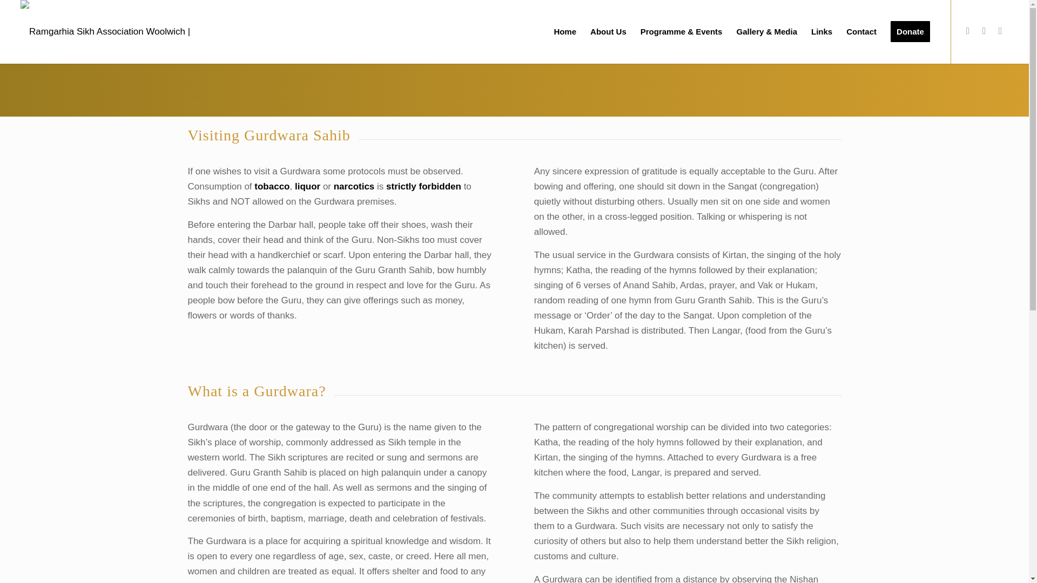 This screenshot has width=1037, height=583. What do you see at coordinates (1000, 31) in the screenshot?
I see `Youtube` at bounding box center [1000, 31].